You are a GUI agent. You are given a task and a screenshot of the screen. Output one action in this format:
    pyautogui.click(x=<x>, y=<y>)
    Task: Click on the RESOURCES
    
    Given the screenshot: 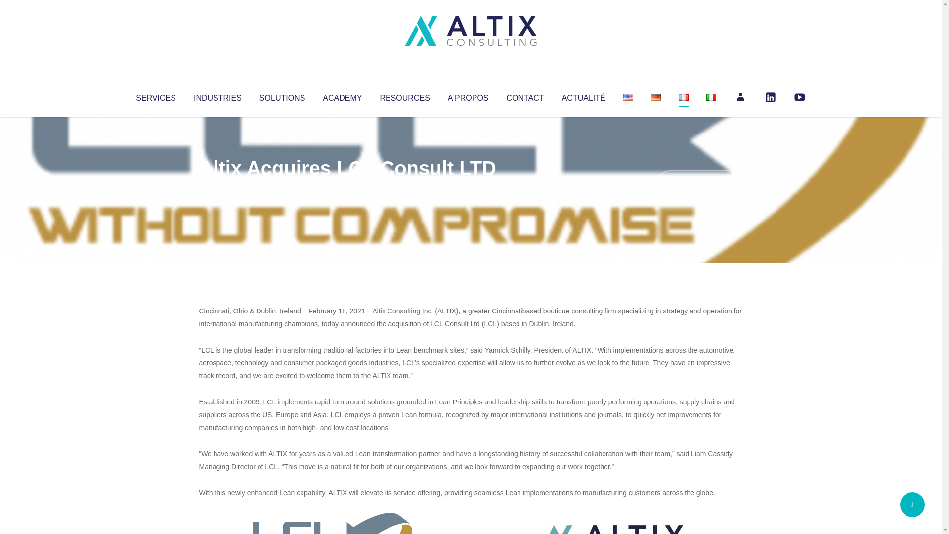 What is the action you would take?
    pyautogui.click(x=404, y=96)
    